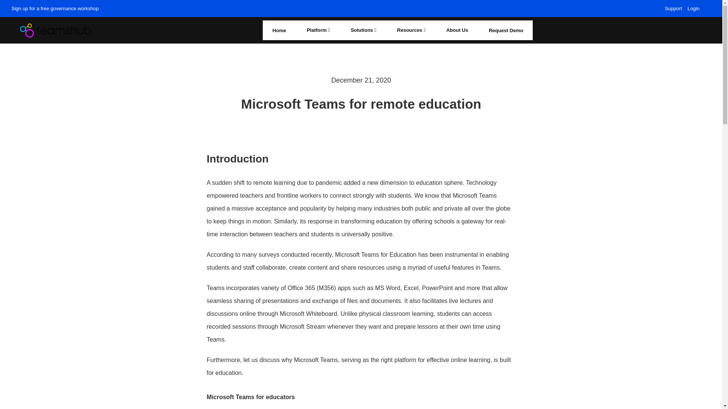  What do you see at coordinates (411, 30) in the screenshot?
I see `Resources` at bounding box center [411, 30].